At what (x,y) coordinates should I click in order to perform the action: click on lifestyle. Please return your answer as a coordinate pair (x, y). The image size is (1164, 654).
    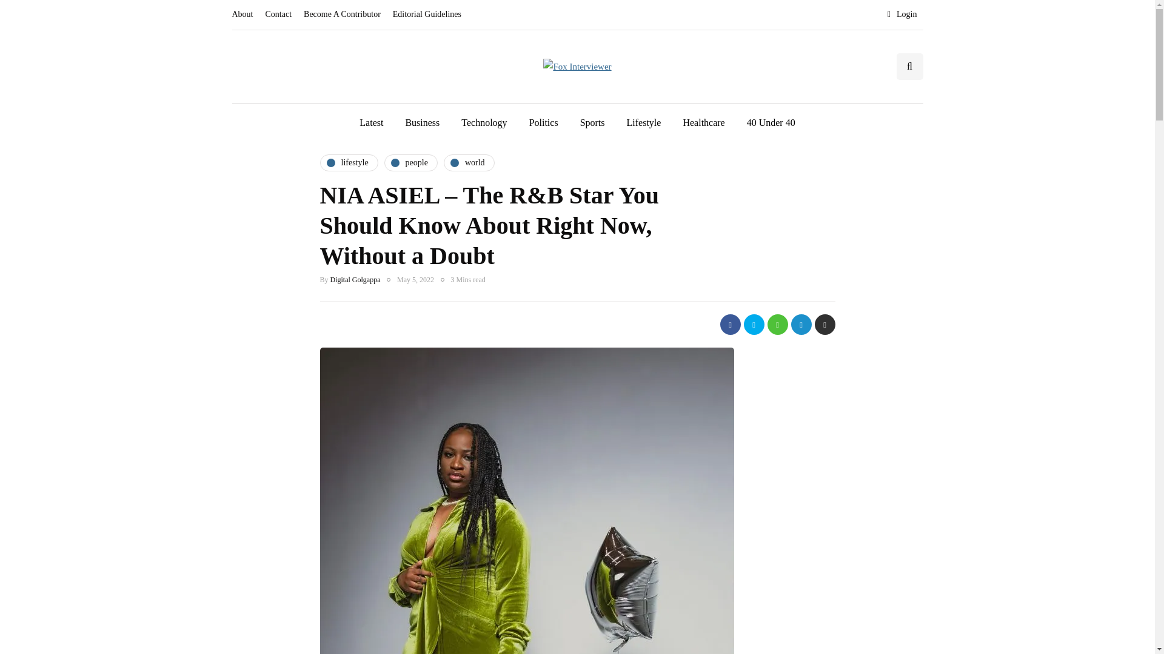
    Looking at the image, I should click on (349, 162).